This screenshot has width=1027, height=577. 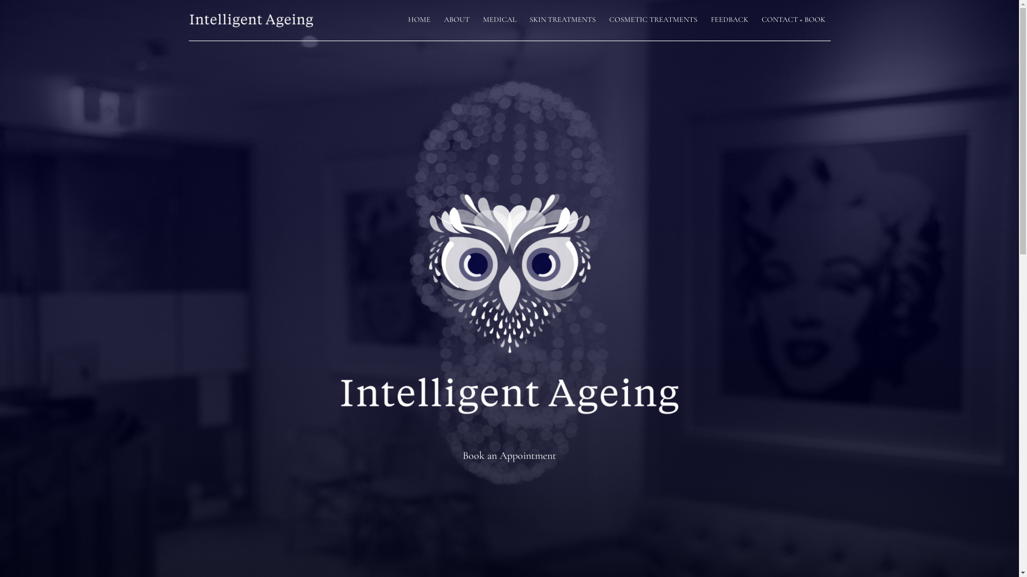 What do you see at coordinates (0, 0) in the screenshot?
I see `Skip to main content` at bounding box center [0, 0].